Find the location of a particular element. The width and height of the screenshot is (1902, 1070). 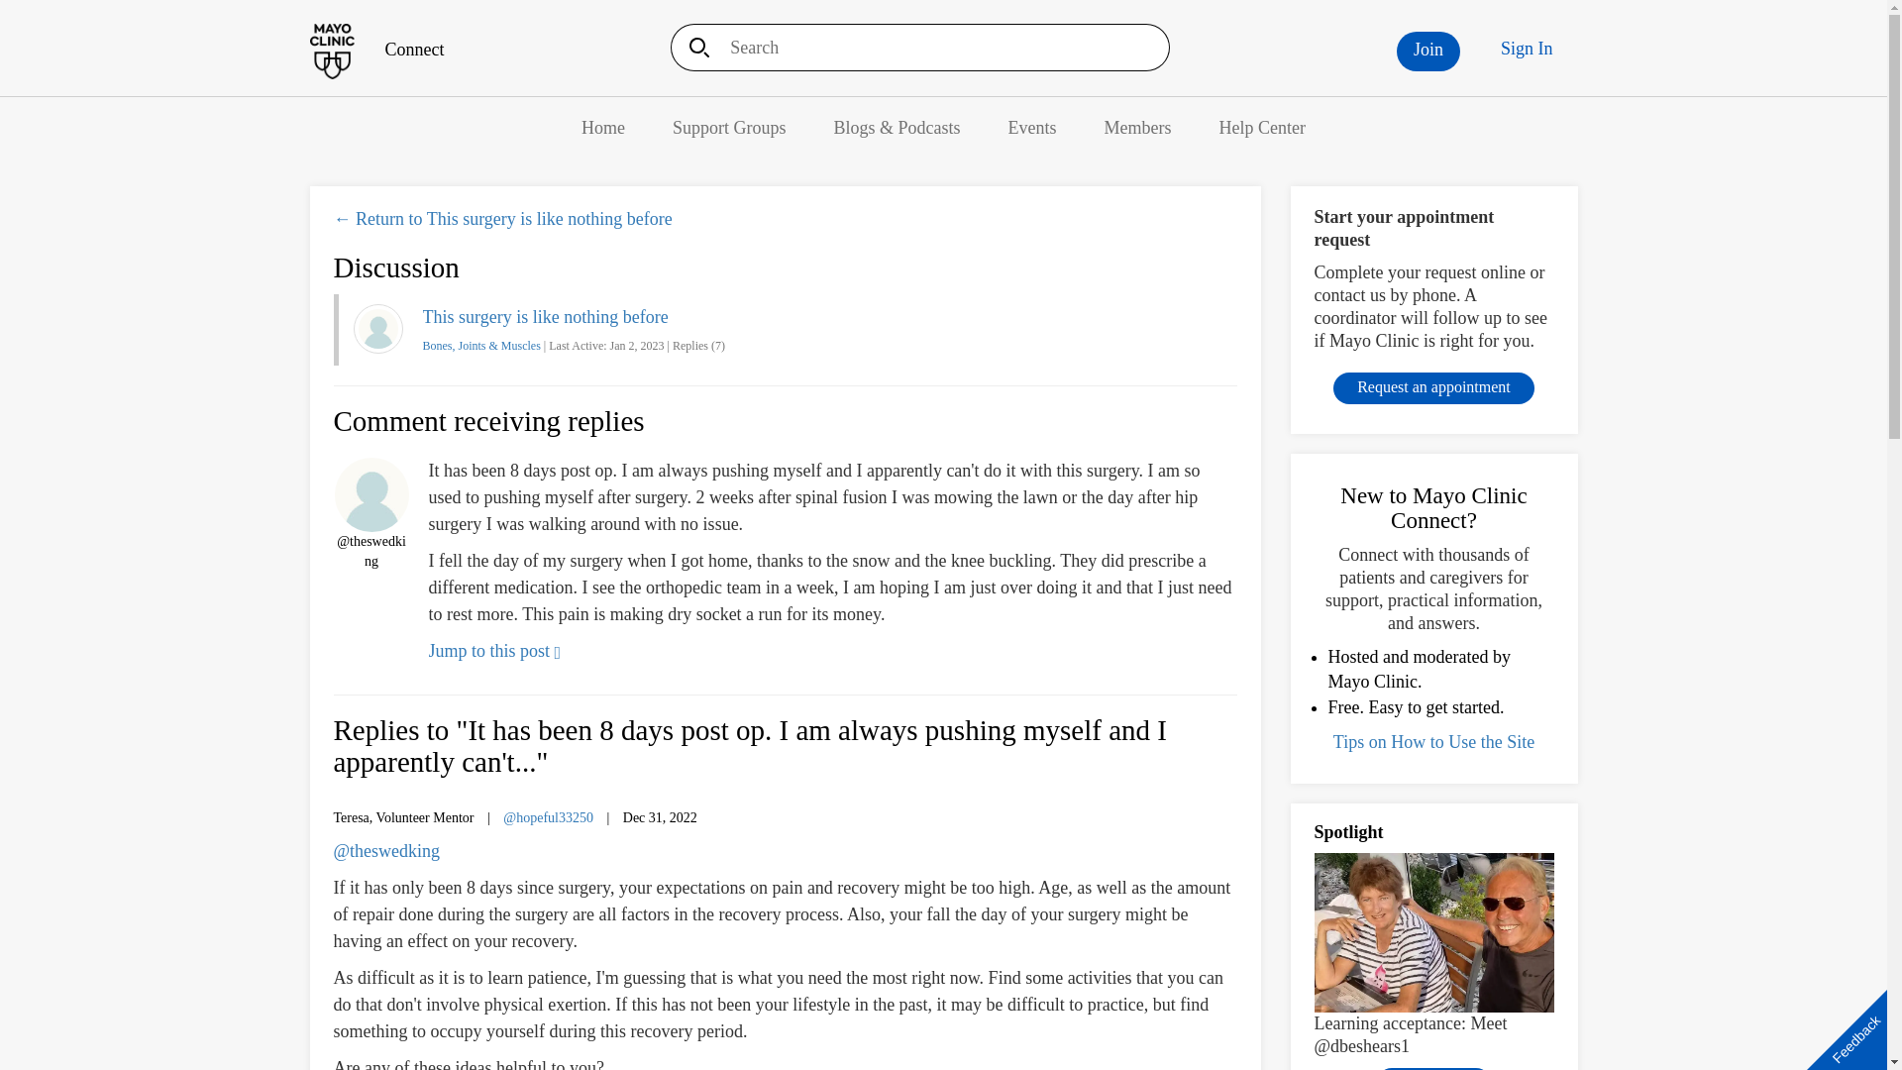

Help Center is located at coordinates (1262, 127).